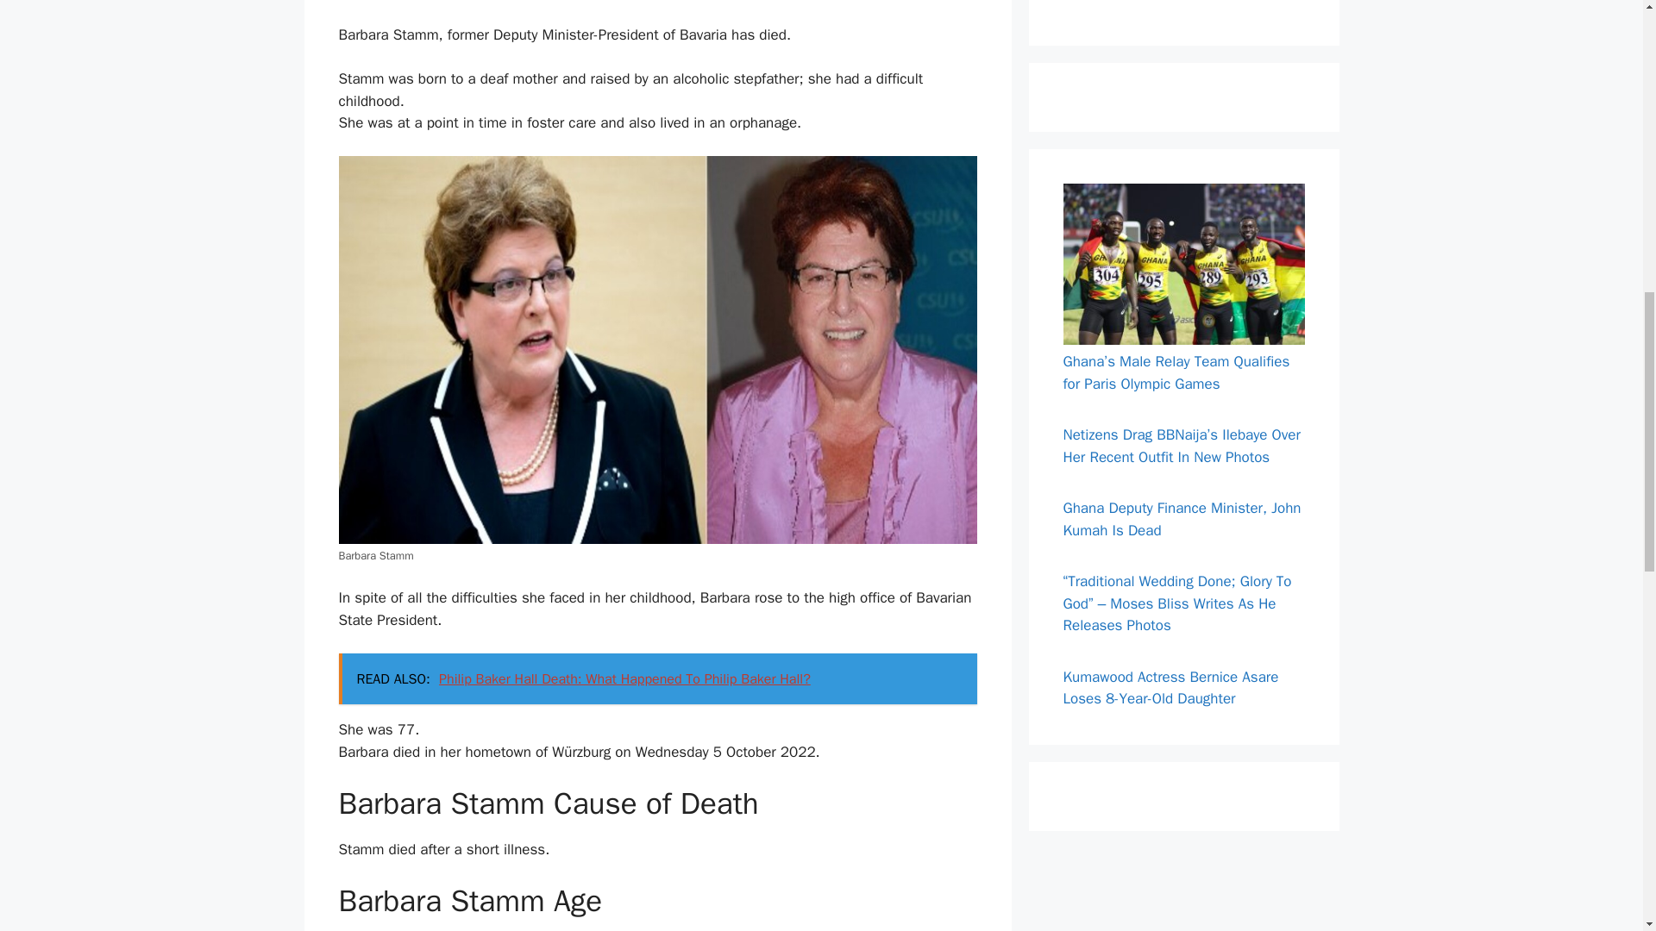 Image resolution: width=1656 pixels, height=931 pixels. What do you see at coordinates (1170, 688) in the screenshot?
I see `Kumawood Actress Bernice Asare Loses 8-Year-Old Daughter` at bounding box center [1170, 688].